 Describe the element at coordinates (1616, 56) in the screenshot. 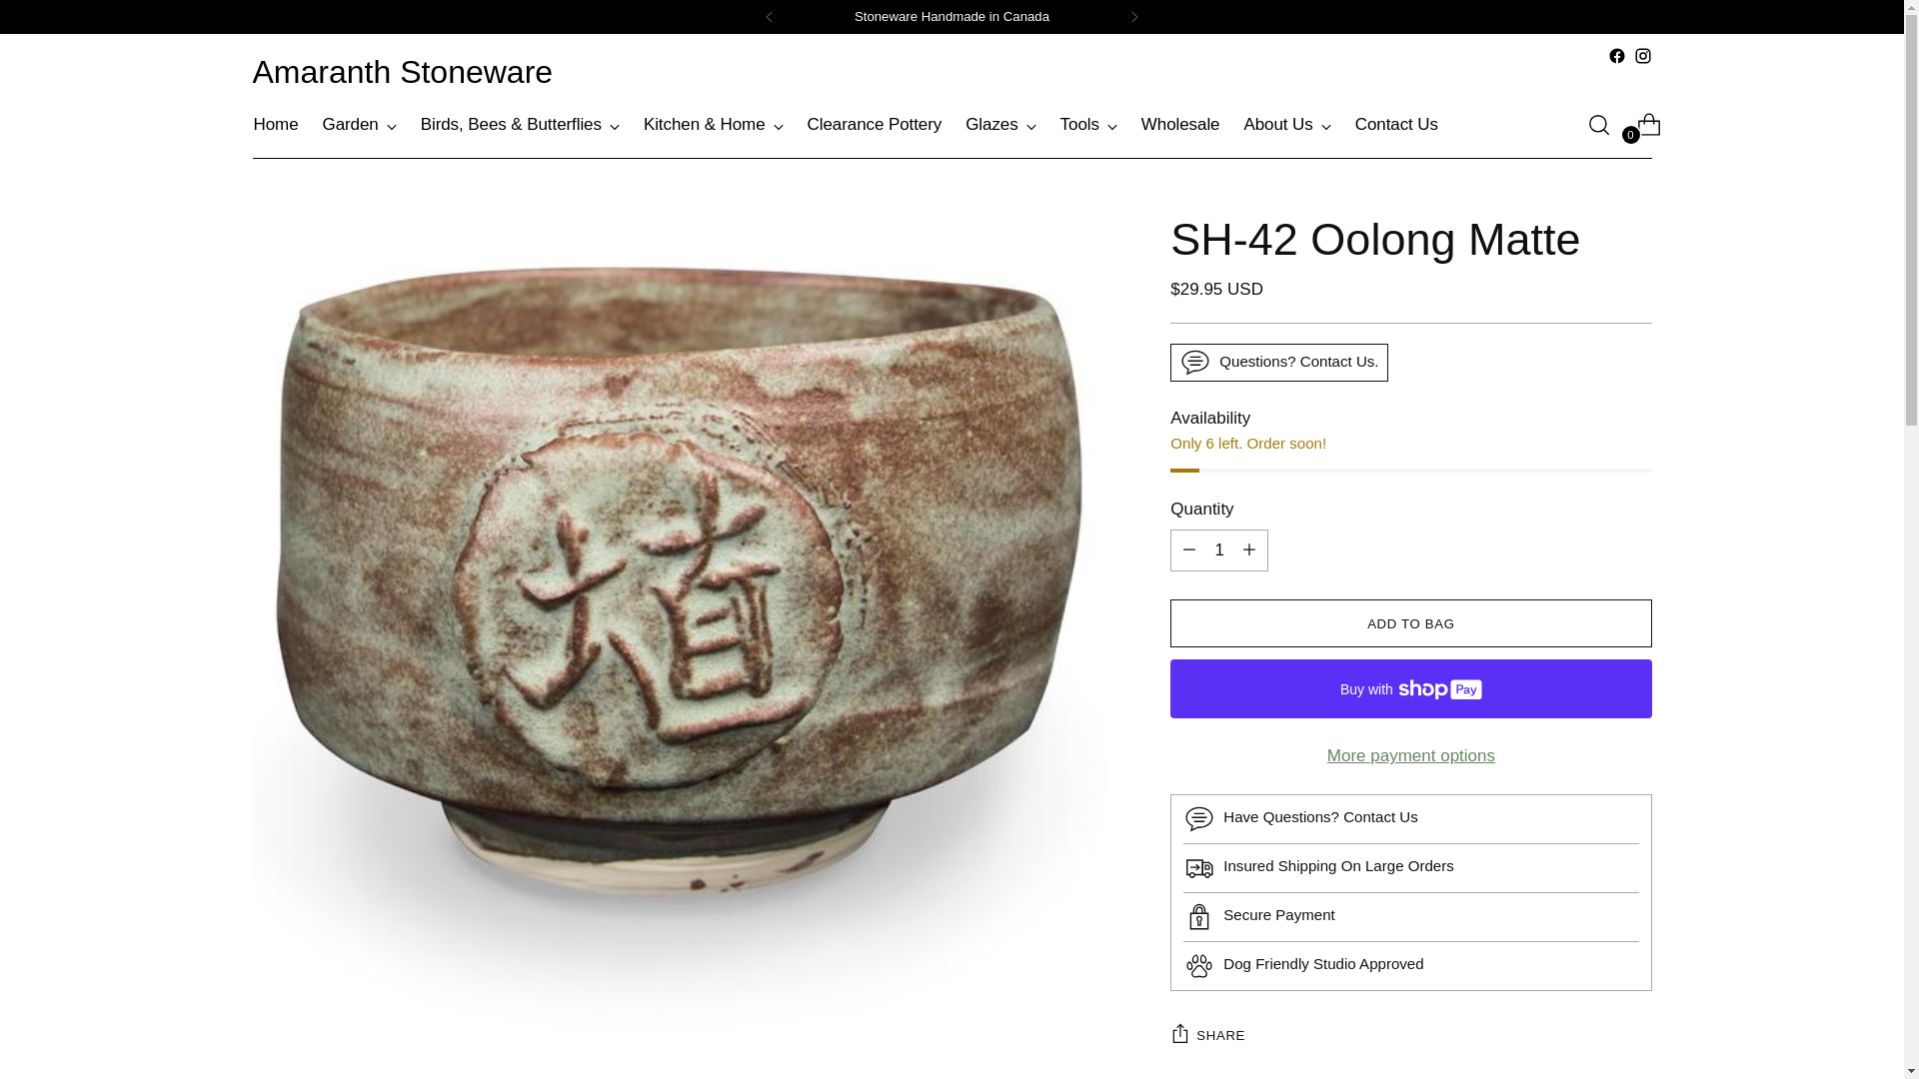

I see `Amaranth Stoneware on Facebook` at that location.